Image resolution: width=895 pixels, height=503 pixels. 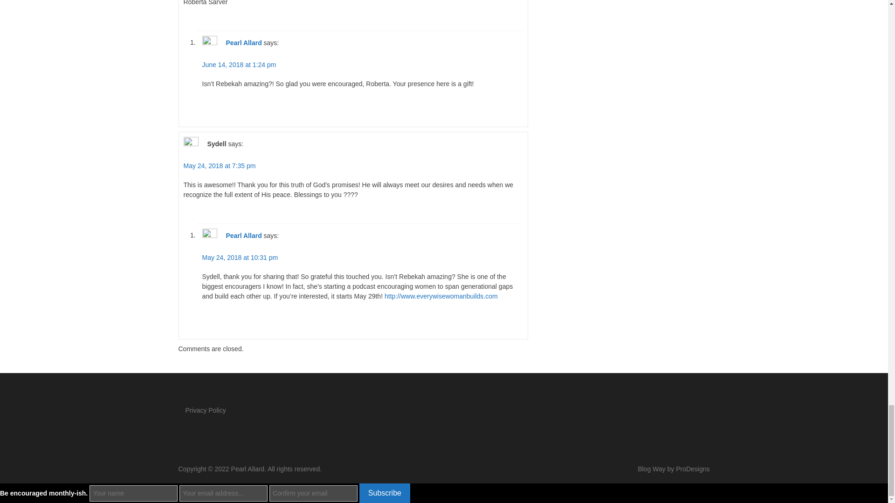 I want to click on Pearl Allard, so click(x=243, y=235).